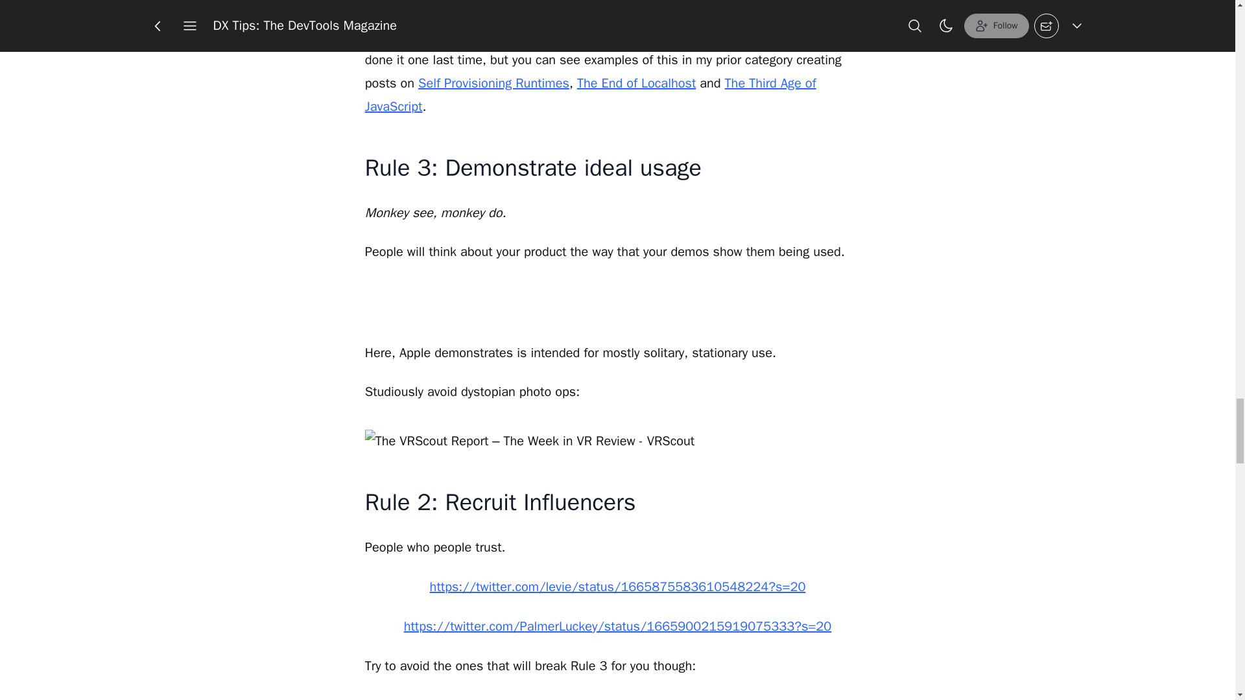  What do you see at coordinates (637, 83) in the screenshot?
I see `The End of Localhost` at bounding box center [637, 83].